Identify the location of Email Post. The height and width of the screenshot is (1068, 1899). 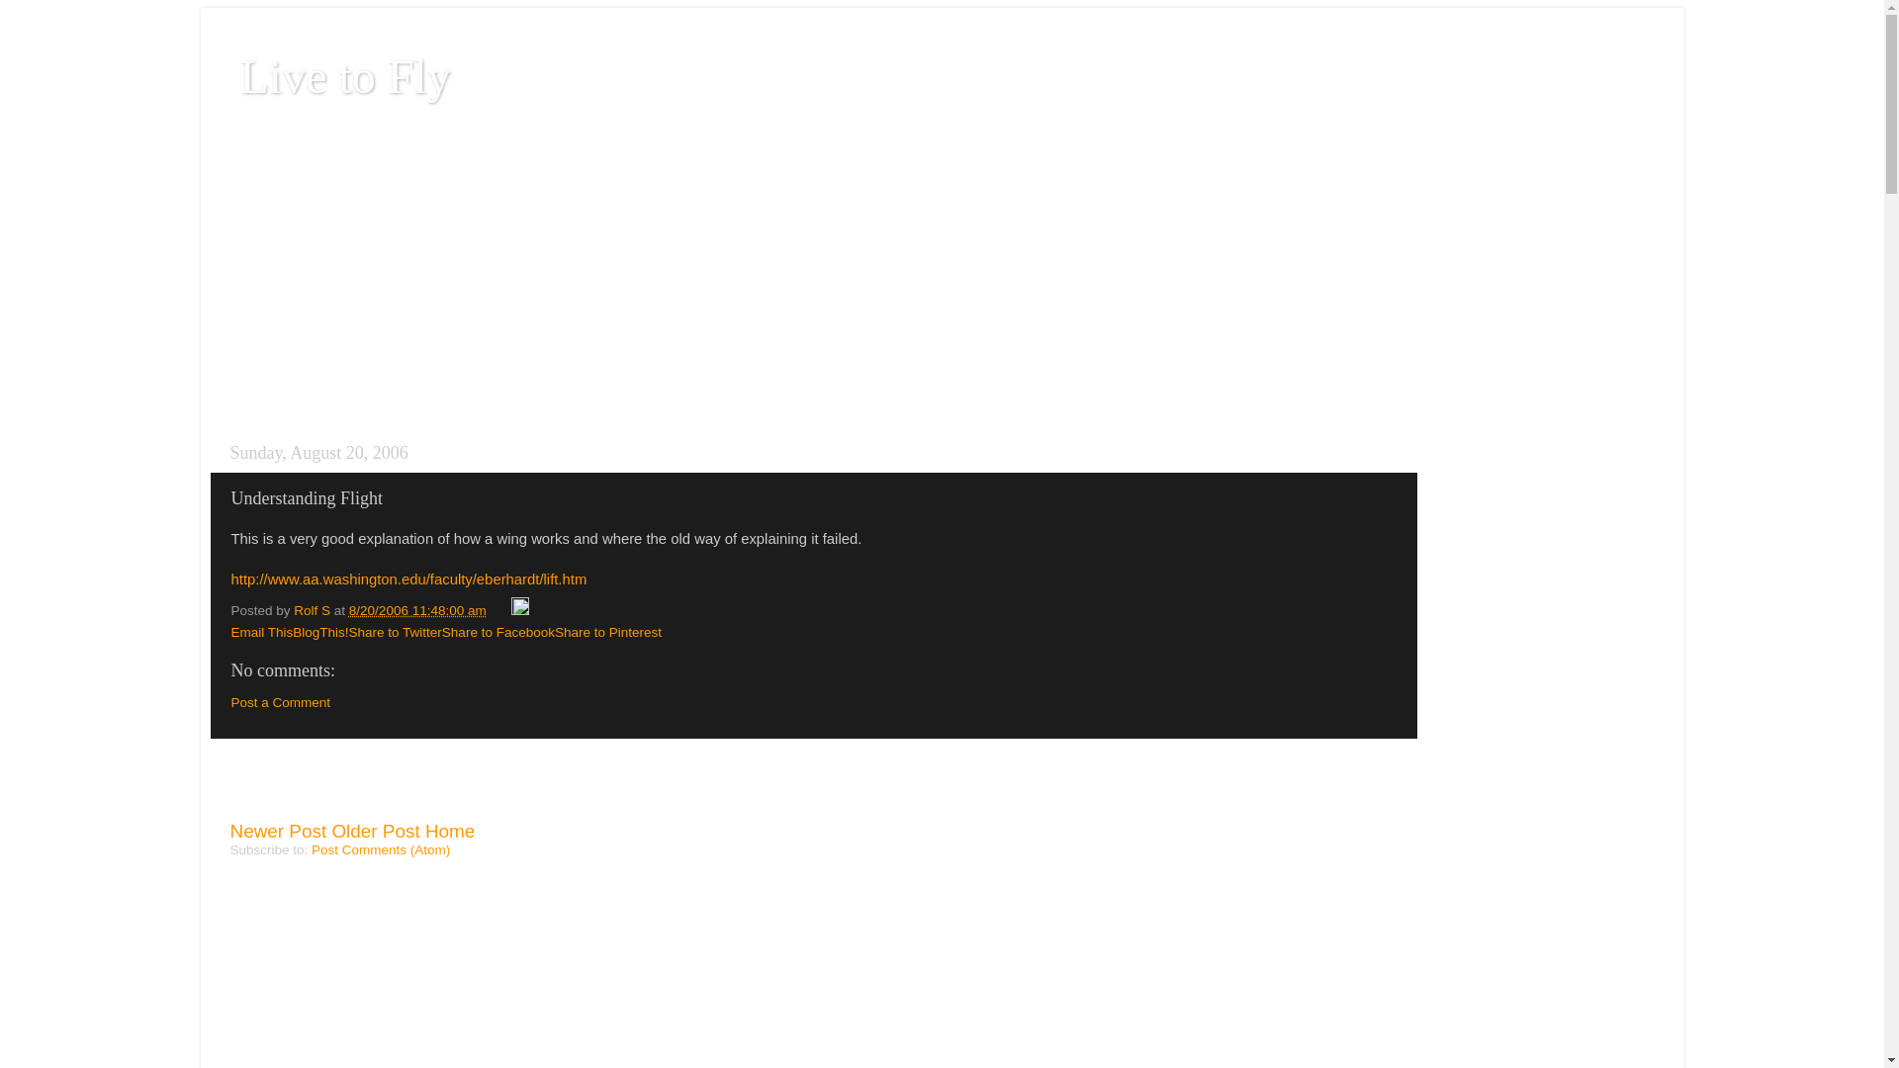
(500, 611).